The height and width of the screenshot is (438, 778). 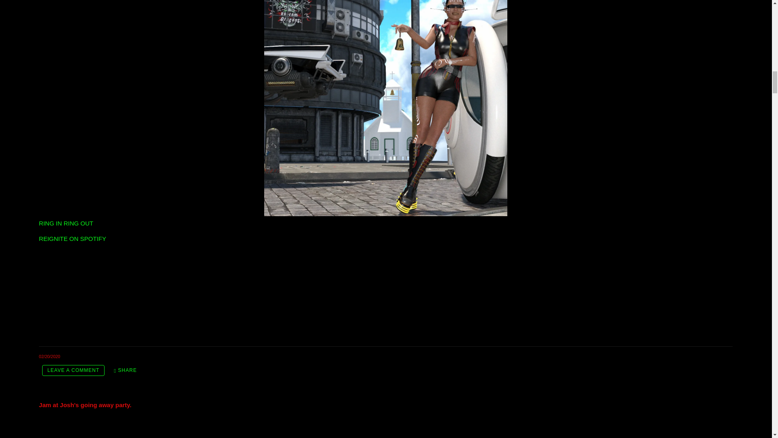 What do you see at coordinates (49, 356) in the screenshot?
I see `February 20, 2020 15:08` at bounding box center [49, 356].